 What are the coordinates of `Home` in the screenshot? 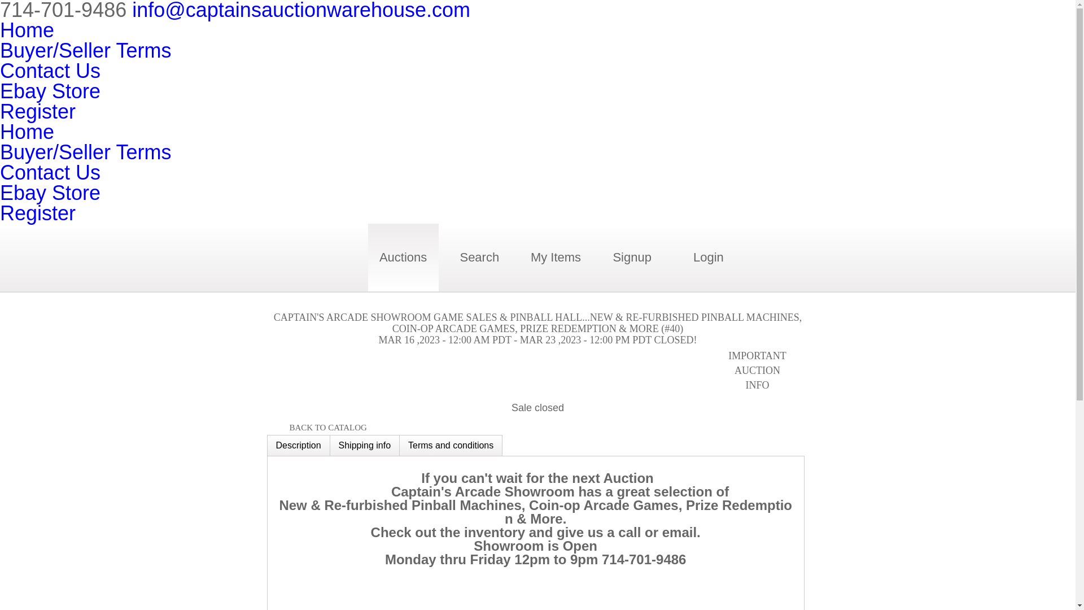 It's located at (27, 30).